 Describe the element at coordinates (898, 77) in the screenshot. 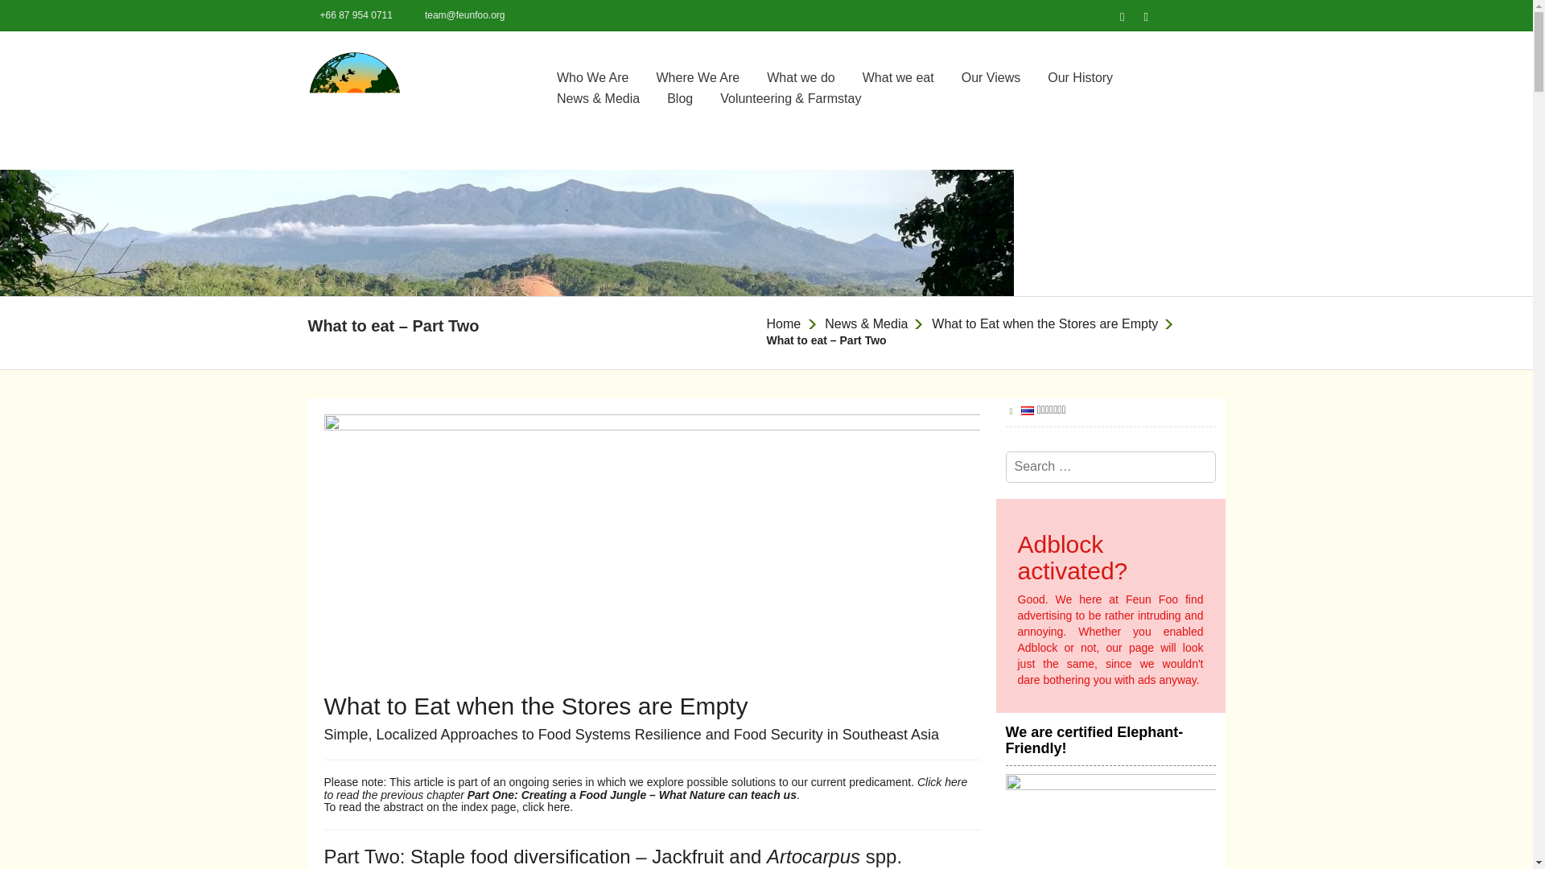

I see `What we eat` at that location.